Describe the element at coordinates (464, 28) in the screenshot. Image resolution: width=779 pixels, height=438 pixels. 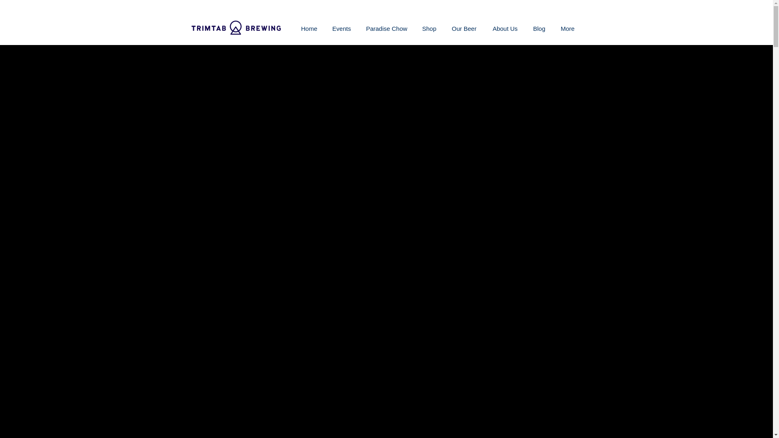
I see `Our Beer` at that location.